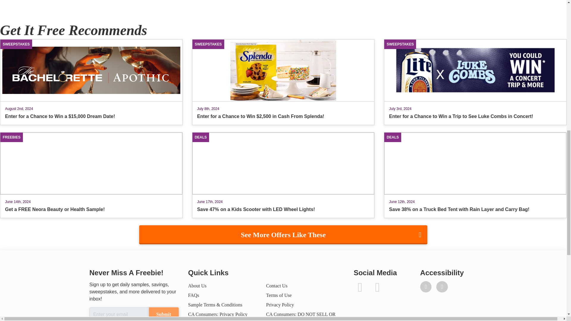  I want to click on See More Offers Like These, so click(283, 235).